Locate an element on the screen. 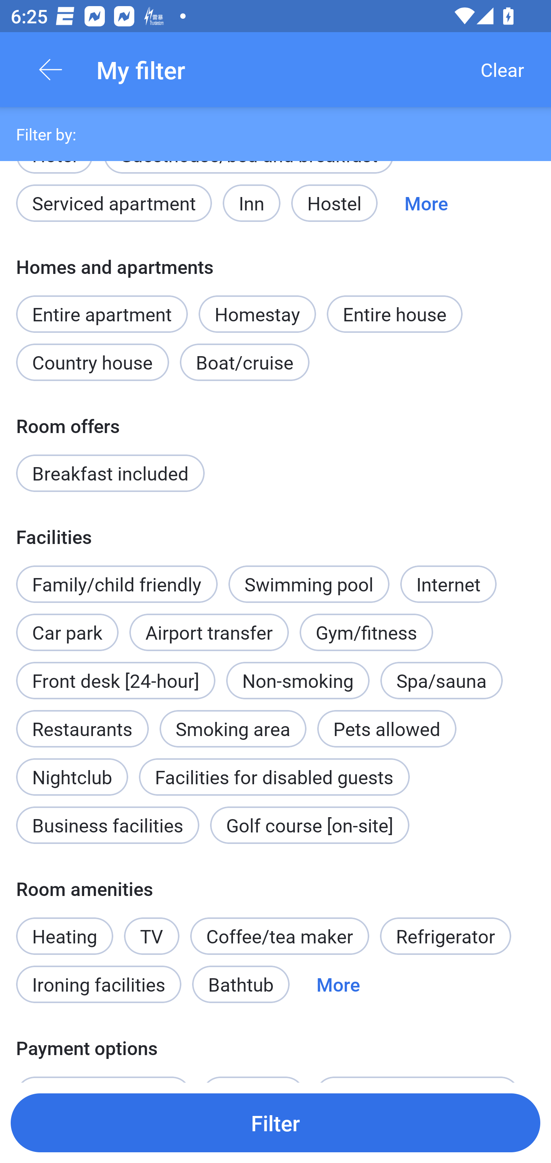  More is located at coordinates (426, 203).